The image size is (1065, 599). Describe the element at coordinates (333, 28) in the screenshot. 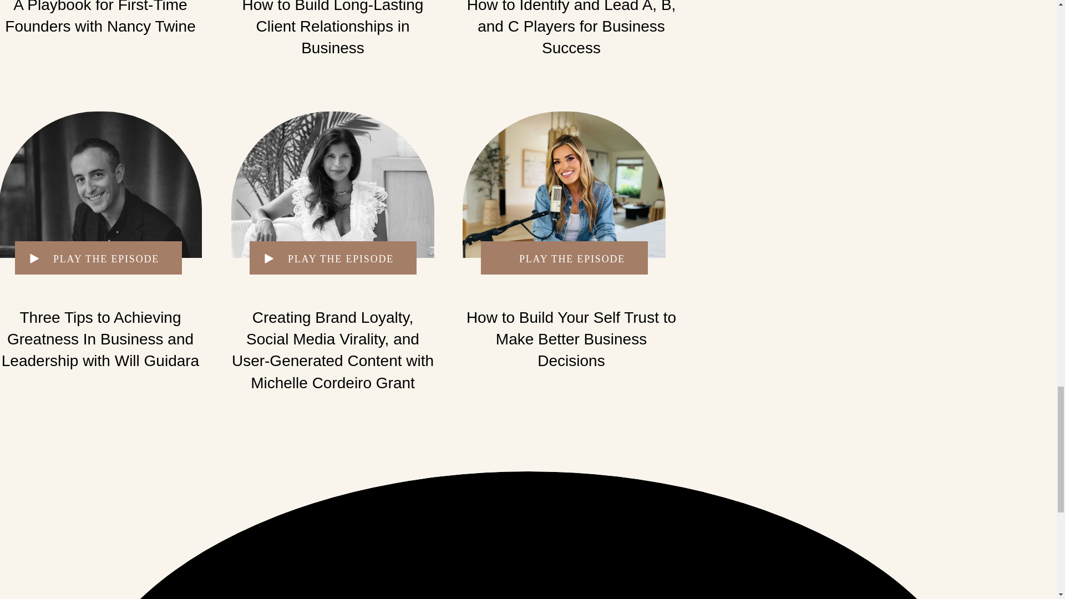

I see `How to Build Long-Lasting Client Relationships in Business` at that location.